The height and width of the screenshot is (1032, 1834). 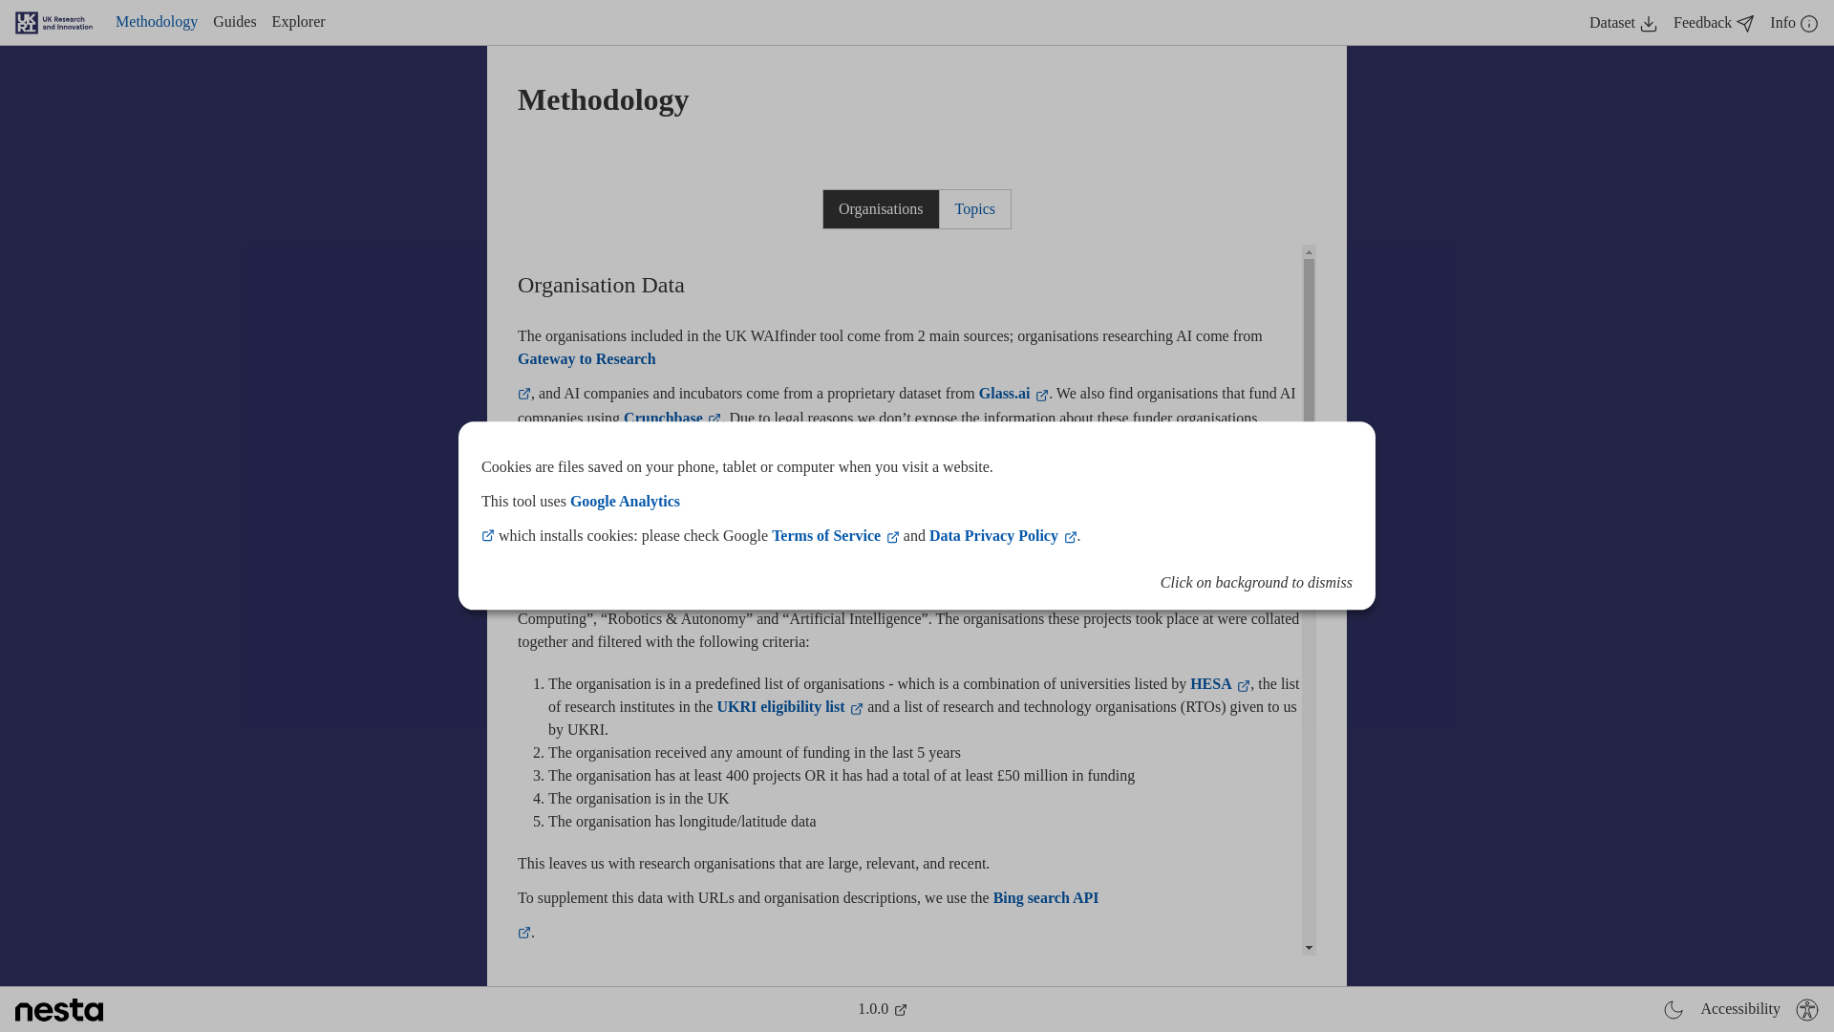 What do you see at coordinates (1714, 21) in the screenshot?
I see `Feedback` at bounding box center [1714, 21].